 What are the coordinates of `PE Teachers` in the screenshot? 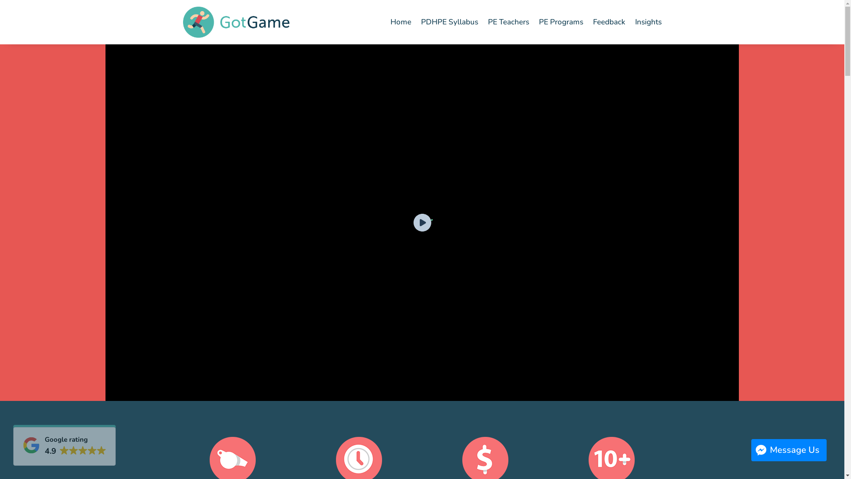 It's located at (508, 22).